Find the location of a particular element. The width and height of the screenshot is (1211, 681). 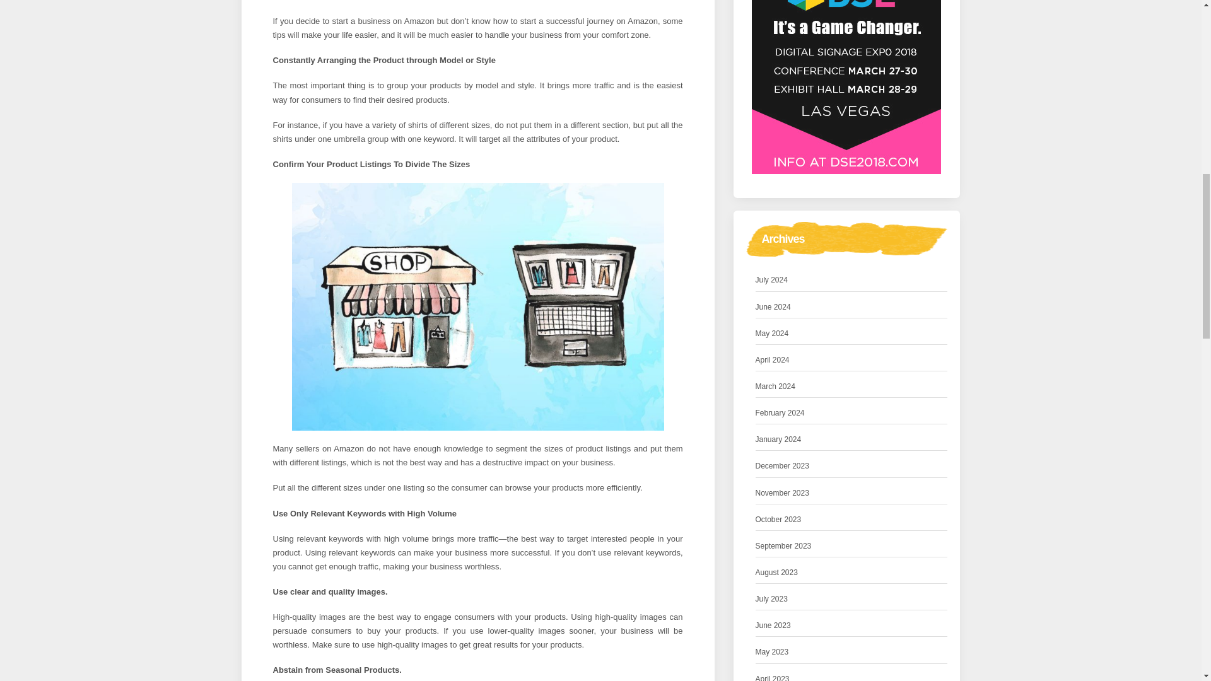

March 2024 is located at coordinates (776, 387).